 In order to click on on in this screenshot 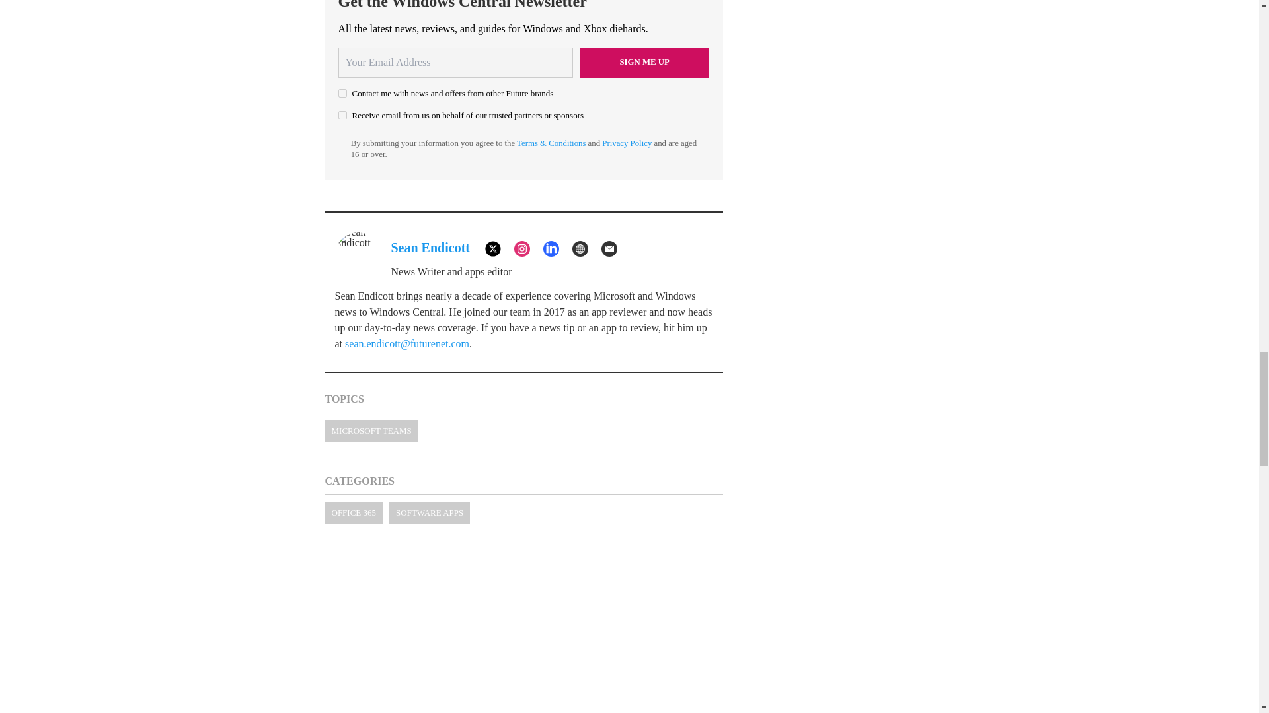, I will do `click(342, 115)`.